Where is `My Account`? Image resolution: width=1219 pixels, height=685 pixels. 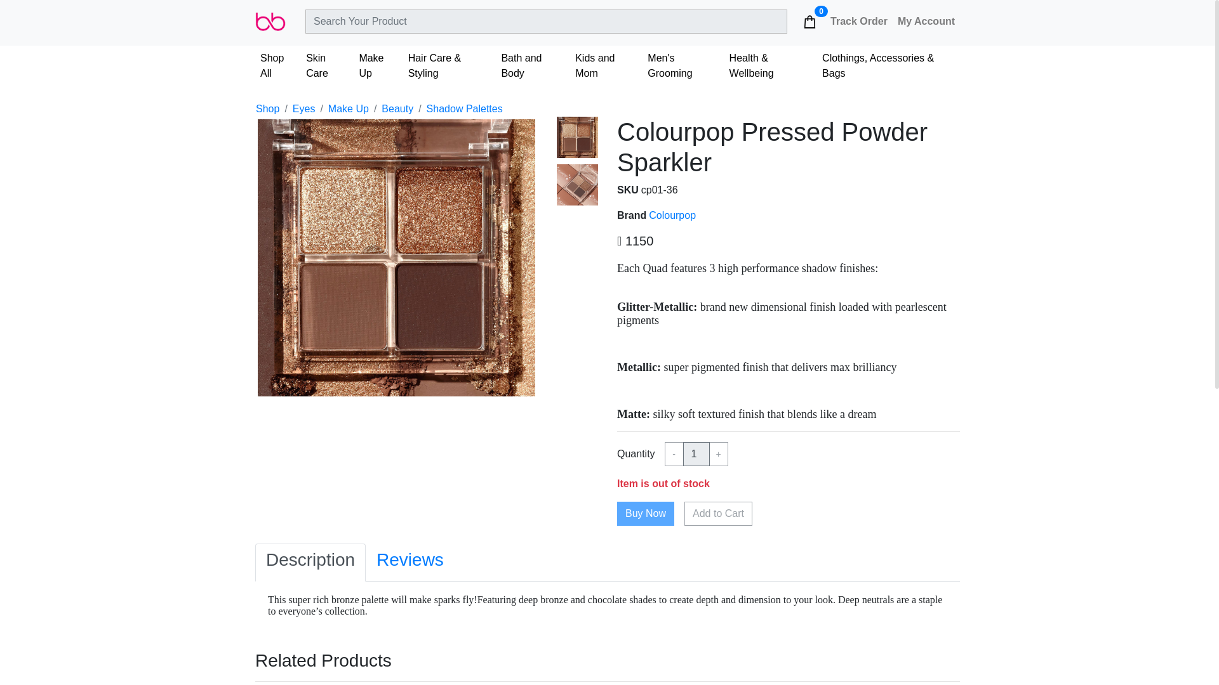 My Account is located at coordinates (926, 22).